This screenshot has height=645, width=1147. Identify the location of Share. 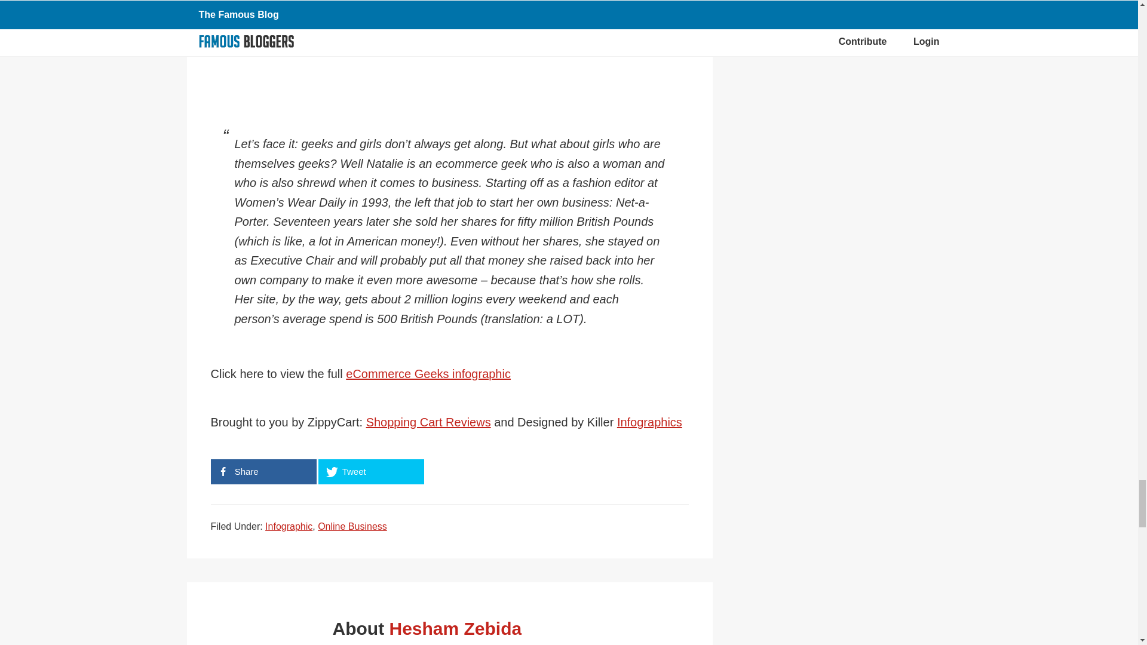
(263, 472).